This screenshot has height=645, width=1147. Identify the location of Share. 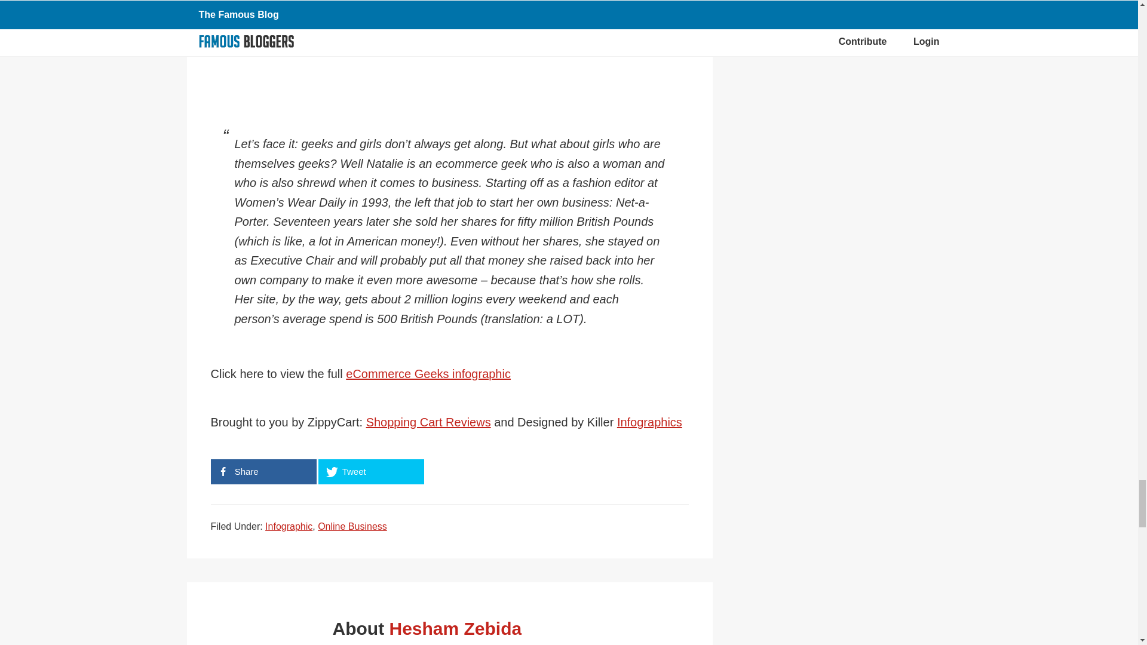
(263, 472).